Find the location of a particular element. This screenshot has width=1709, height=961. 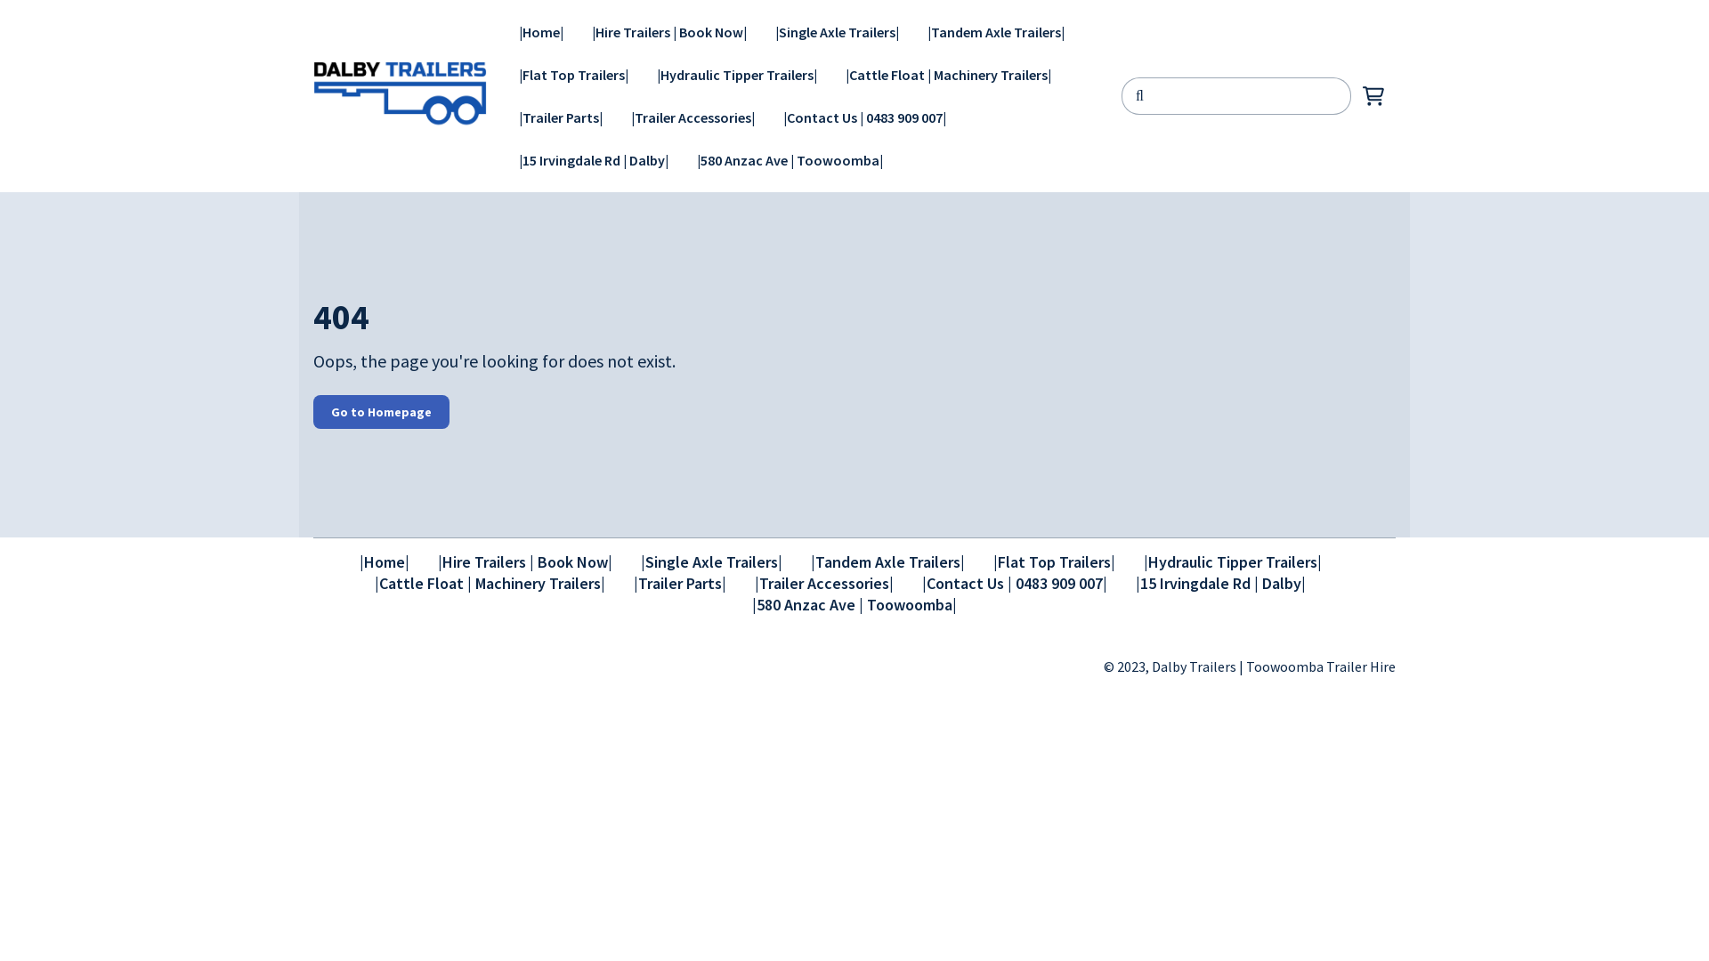

|Single Axle Trailers| is located at coordinates (712, 562).